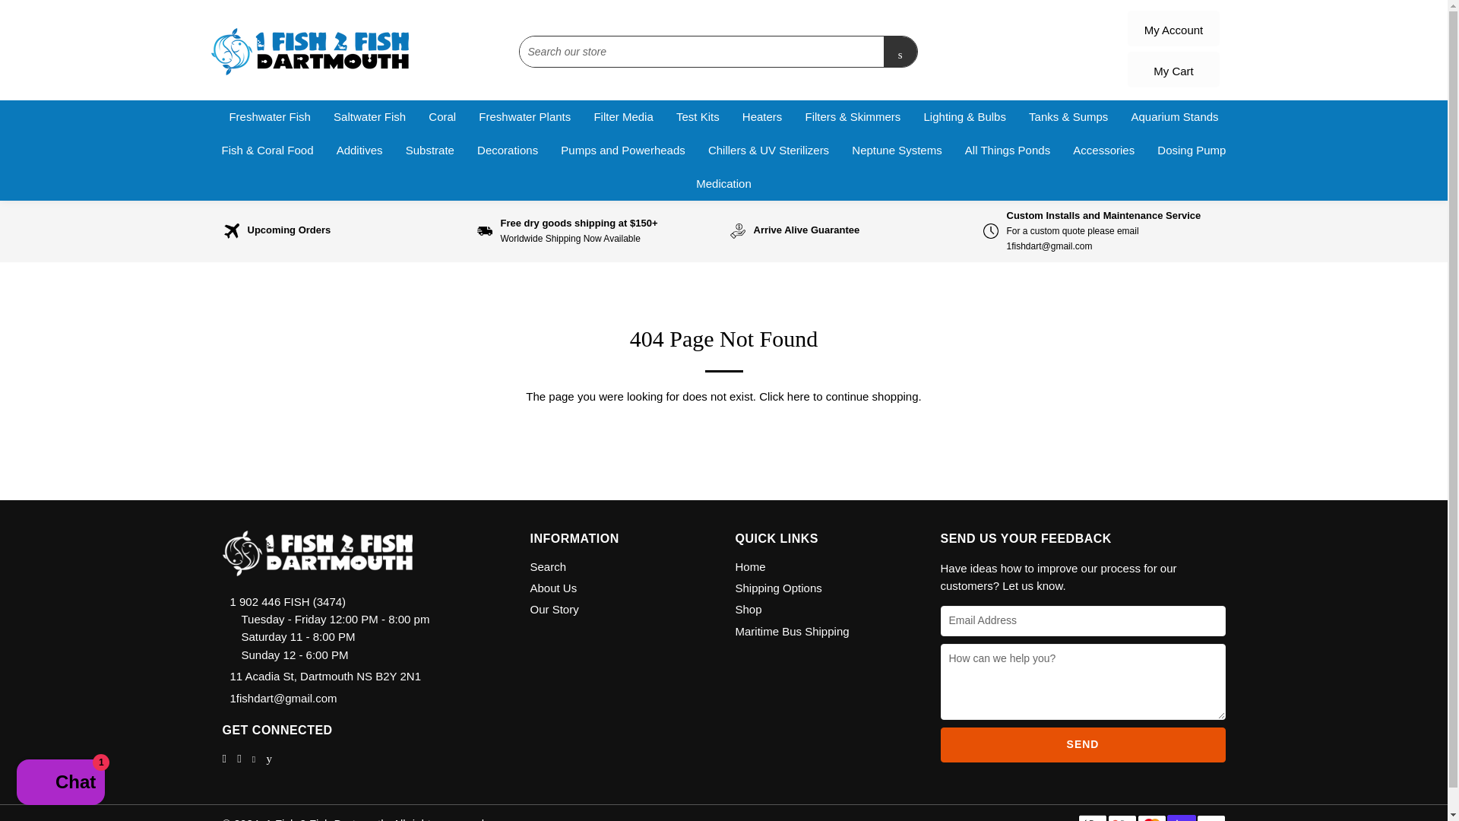  Describe the element at coordinates (1083, 745) in the screenshot. I see `Send` at that location.